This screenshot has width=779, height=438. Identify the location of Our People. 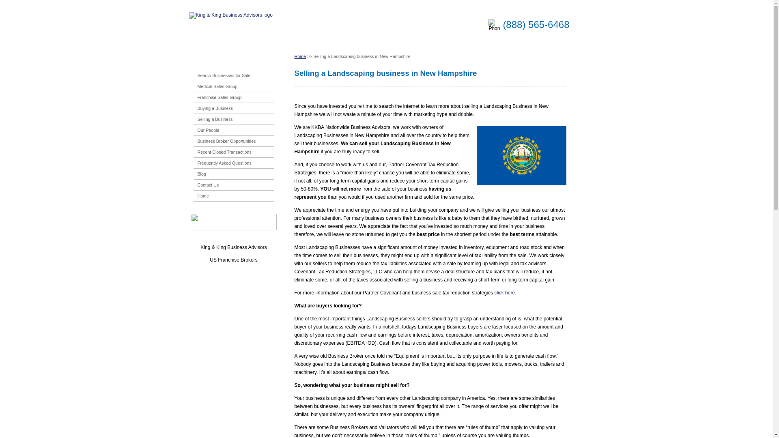
(206, 130).